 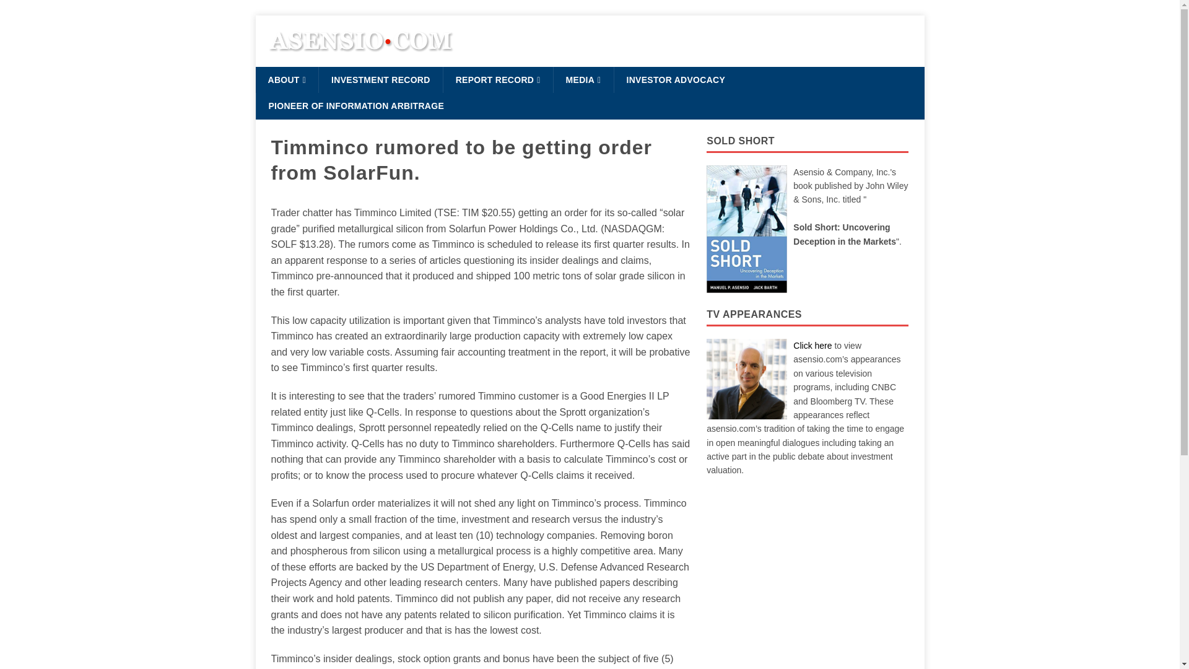 What do you see at coordinates (287, 80) in the screenshot?
I see `ABOUT` at bounding box center [287, 80].